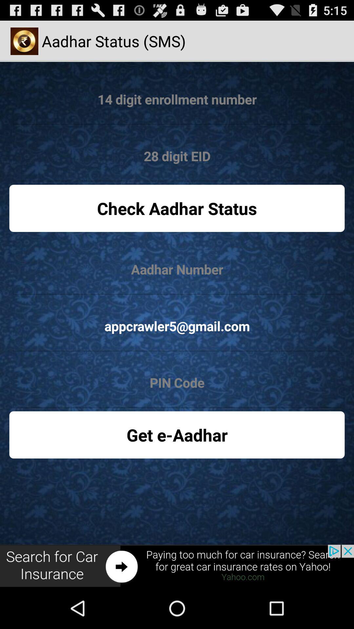 The width and height of the screenshot is (354, 629). Describe the element at coordinates (177, 566) in the screenshot. I see `view advertisement` at that location.